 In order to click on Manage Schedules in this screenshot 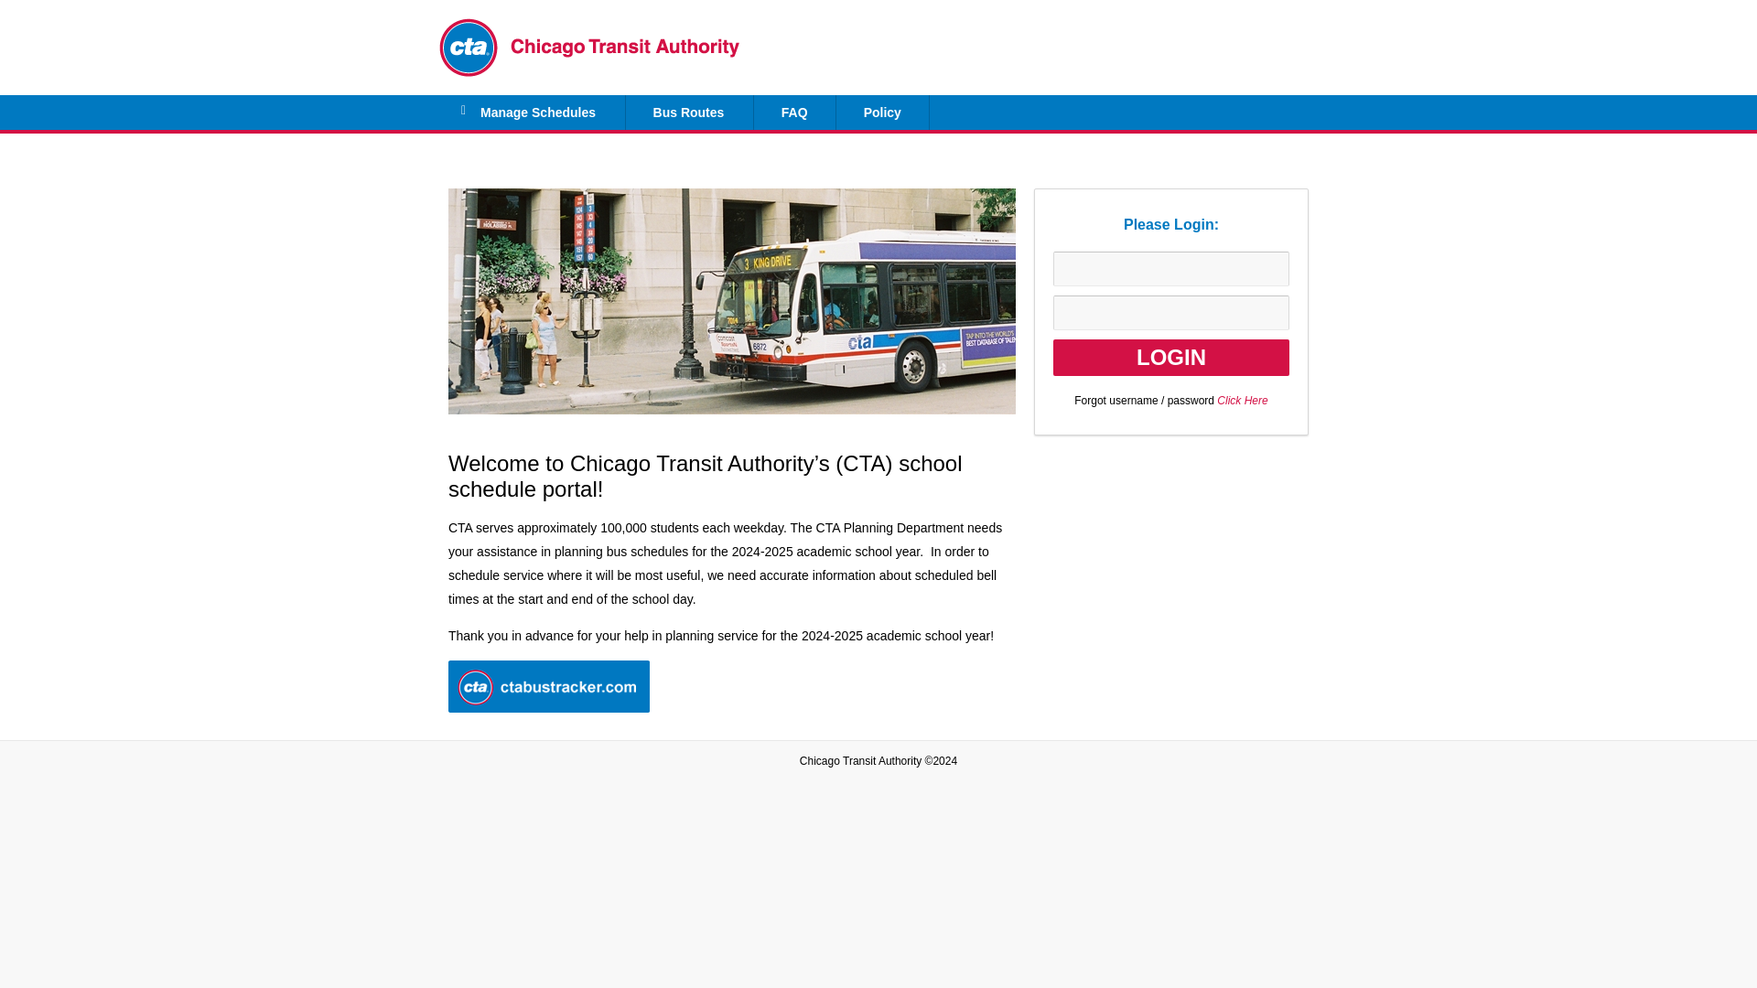, I will do `click(533, 112)`.